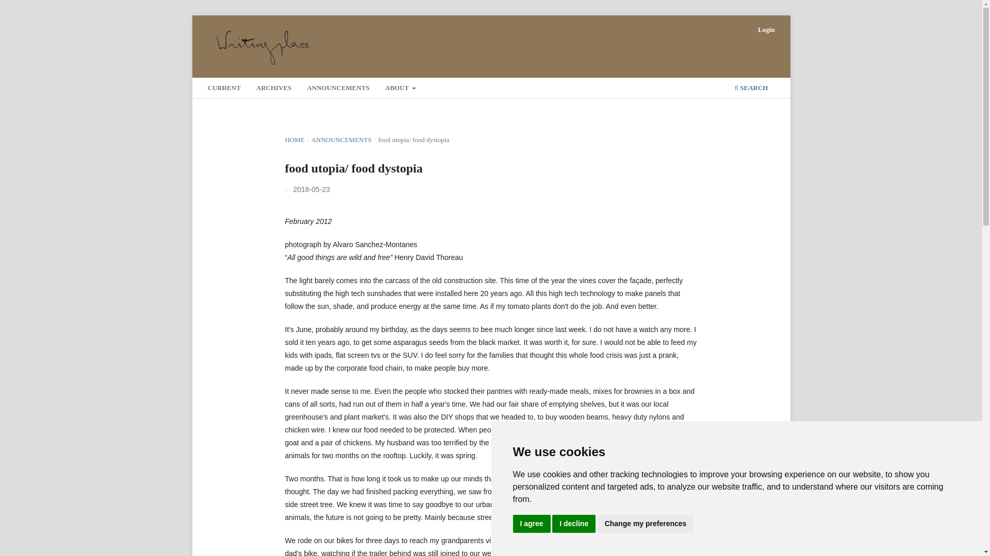 Image resolution: width=990 pixels, height=556 pixels. Describe the element at coordinates (341, 140) in the screenshot. I see `ANNOUNCEMENTS` at that location.